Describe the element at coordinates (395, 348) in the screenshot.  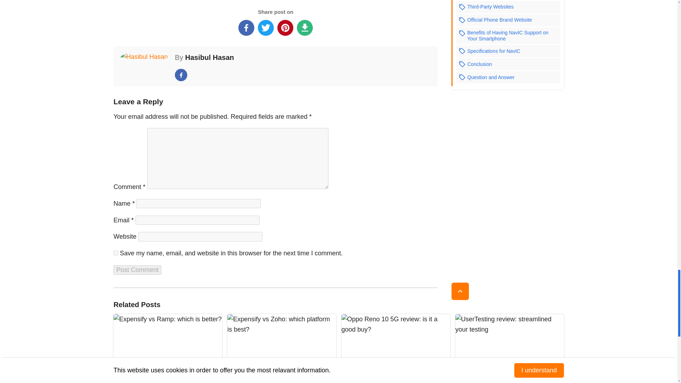
I see `Permanent Link to Oppo Reno 10 5G review: is it a good buy?` at that location.